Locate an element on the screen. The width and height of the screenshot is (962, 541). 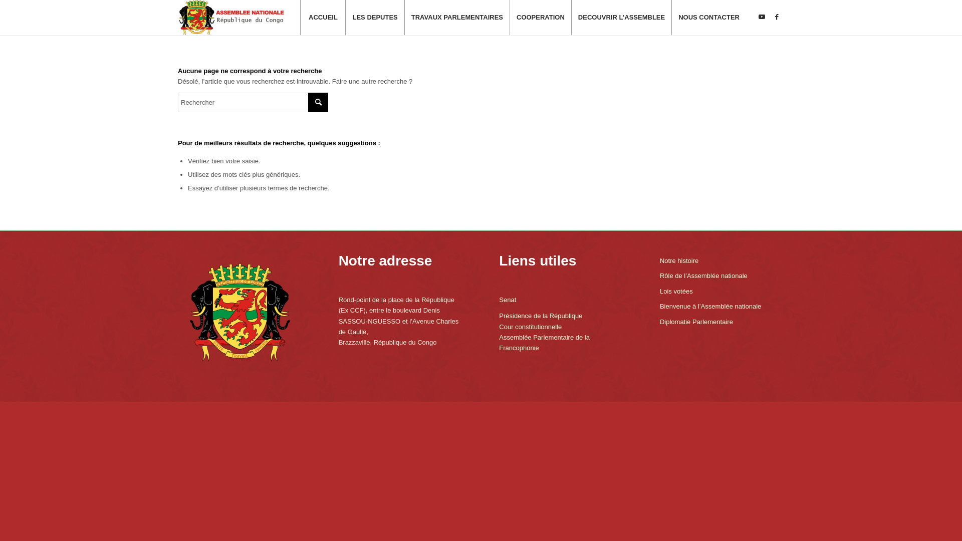
LES DEPUTES is located at coordinates (375, 18).